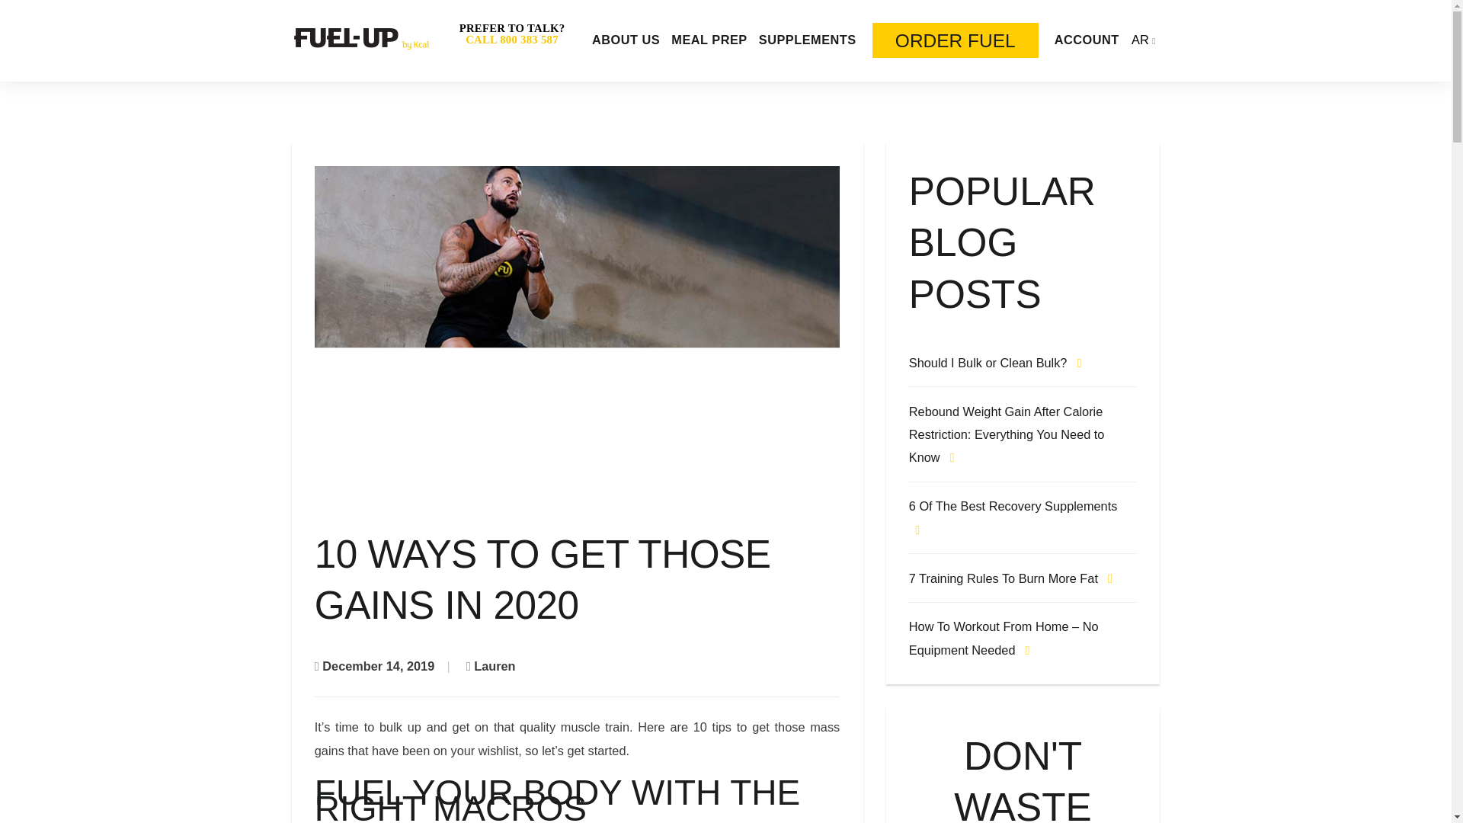 This screenshot has height=823, width=1463. What do you see at coordinates (808, 40) in the screenshot?
I see `SUPPLEMENTS` at bounding box center [808, 40].